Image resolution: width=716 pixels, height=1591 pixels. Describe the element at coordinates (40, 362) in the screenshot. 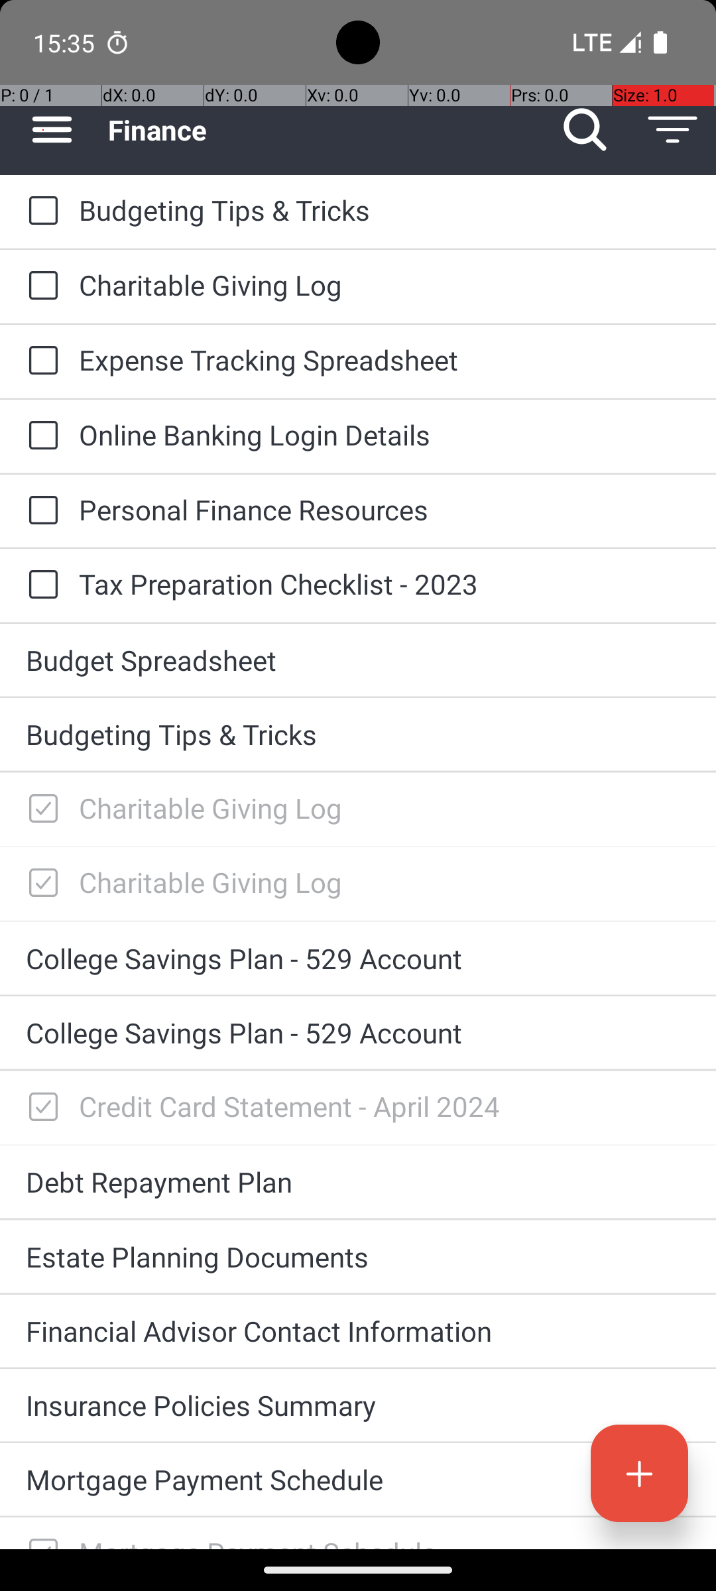

I see `to-do: Expense Tracking Spreadsheet` at that location.